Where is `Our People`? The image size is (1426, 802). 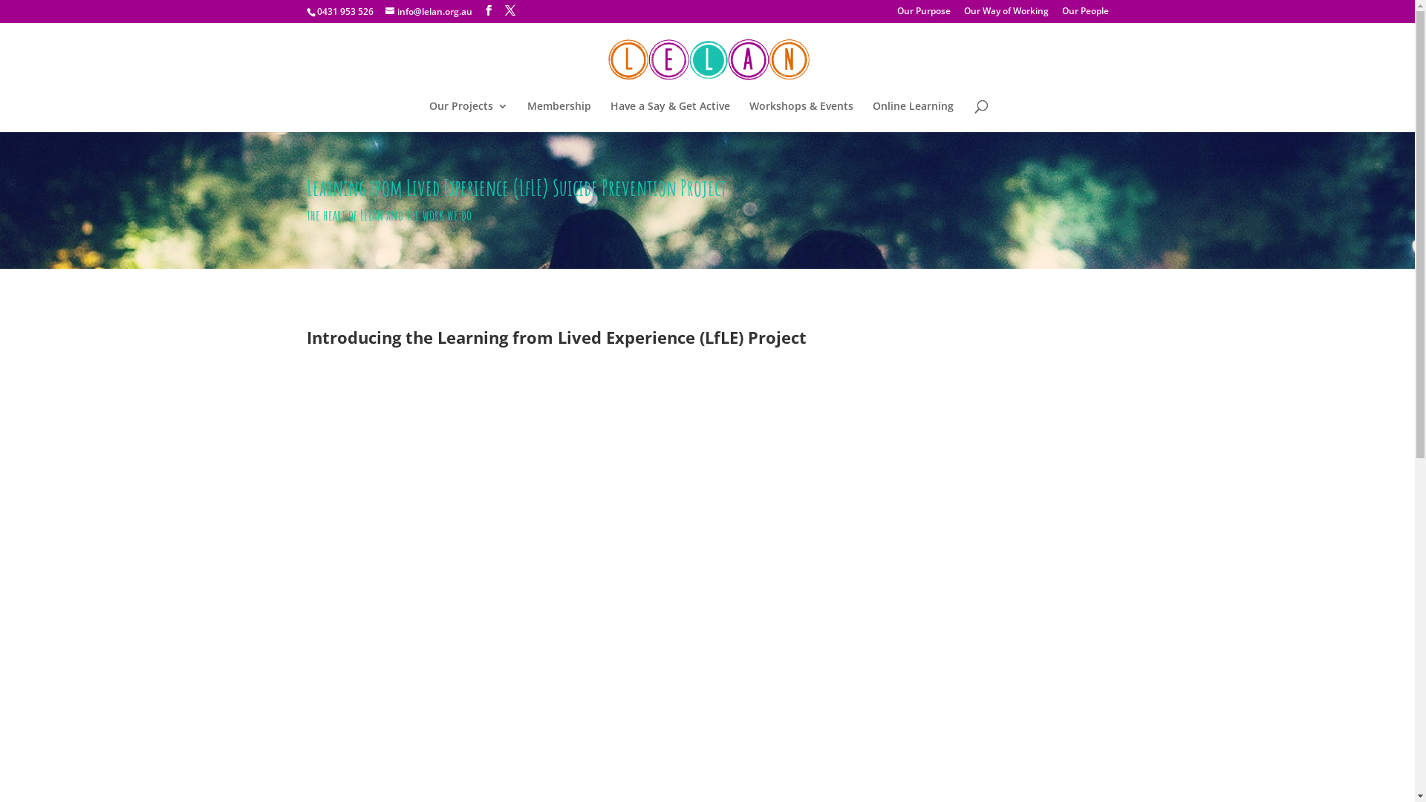
Our People is located at coordinates (1086, 15).